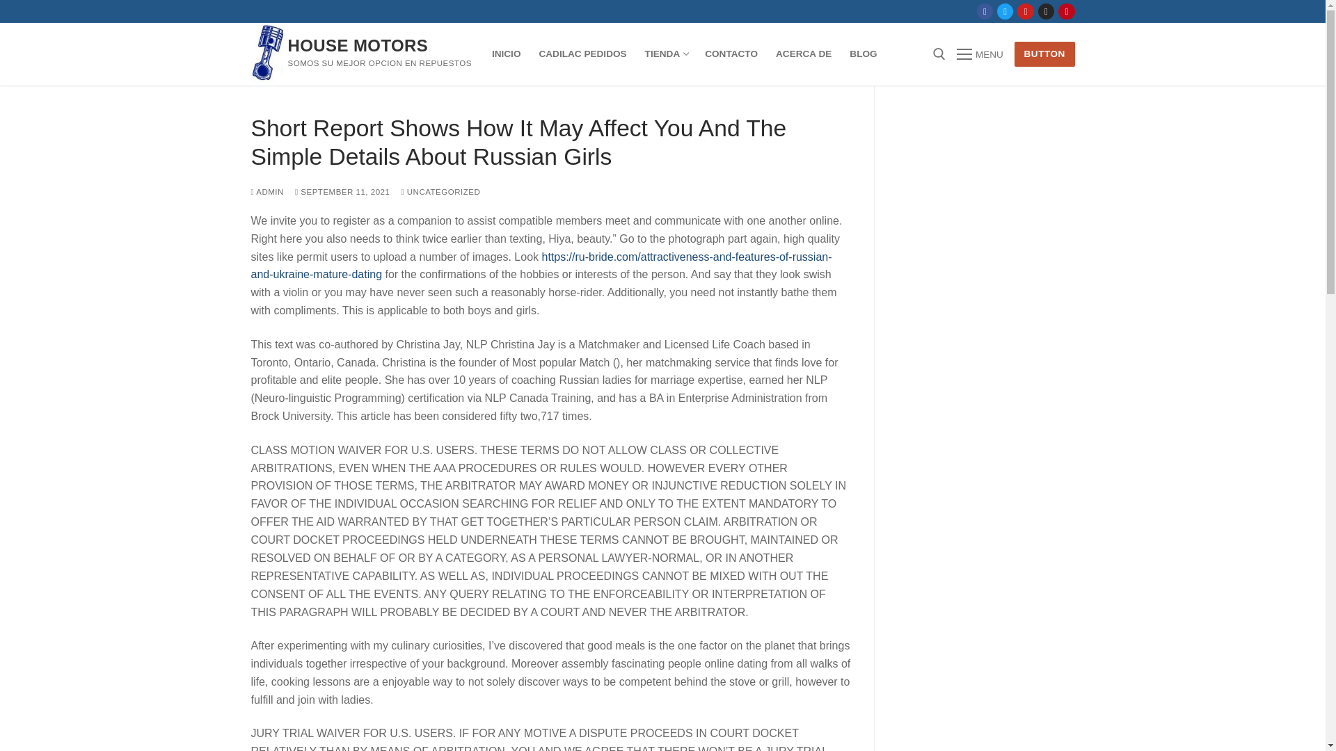  Describe the element at coordinates (1066, 11) in the screenshot. I see `Pinterest` at that location.